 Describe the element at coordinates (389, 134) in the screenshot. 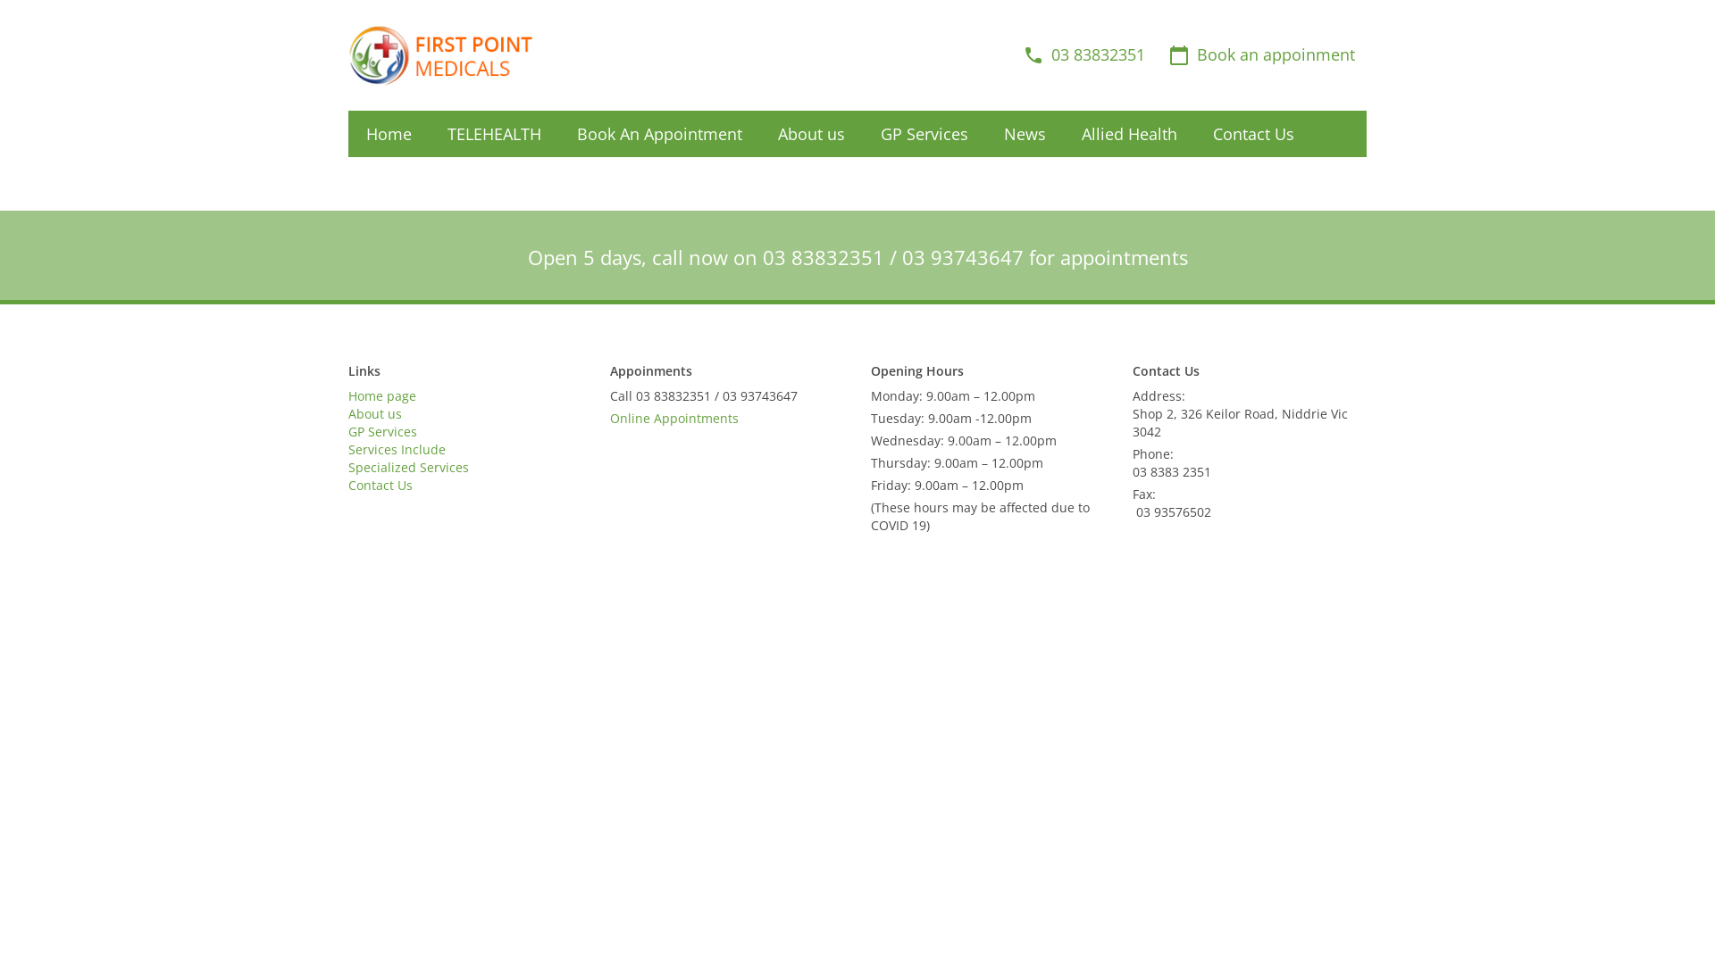

I see `Home` at that location.